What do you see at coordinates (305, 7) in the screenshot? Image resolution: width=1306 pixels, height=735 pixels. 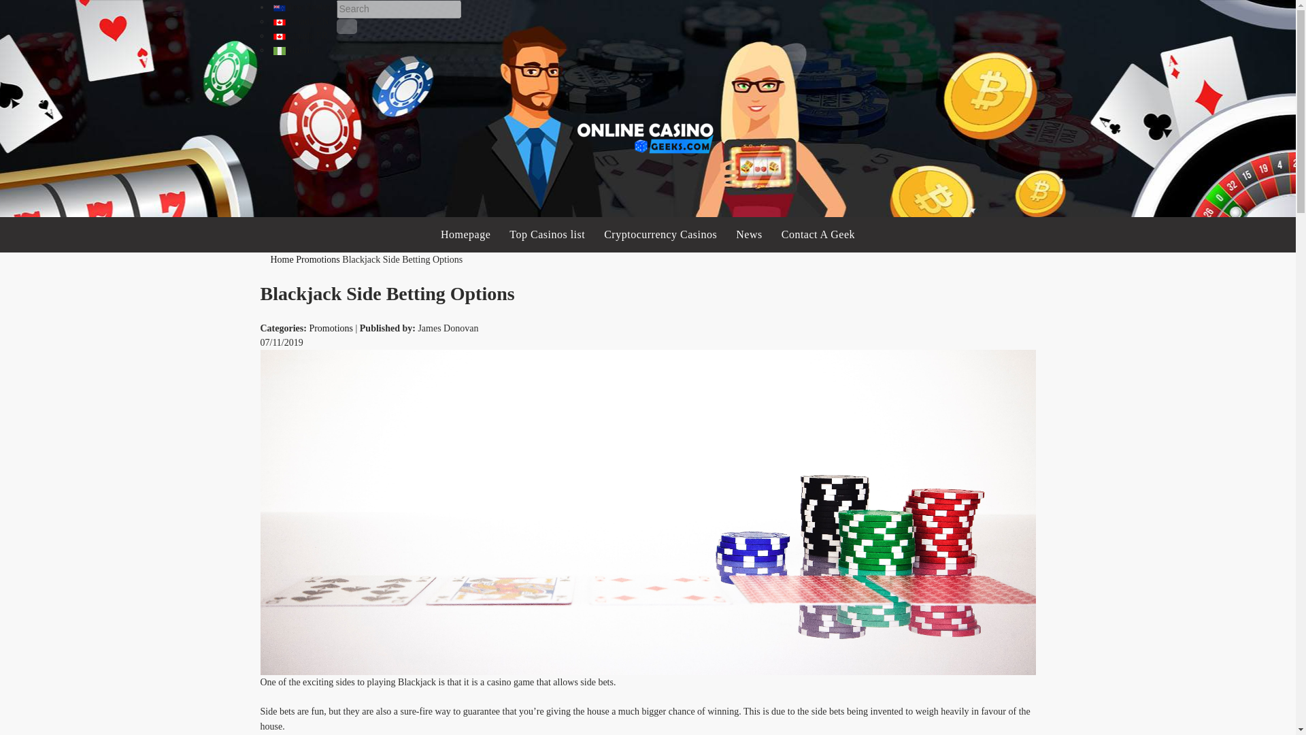 I see `New Zealand` at bounding box center [305, 7].